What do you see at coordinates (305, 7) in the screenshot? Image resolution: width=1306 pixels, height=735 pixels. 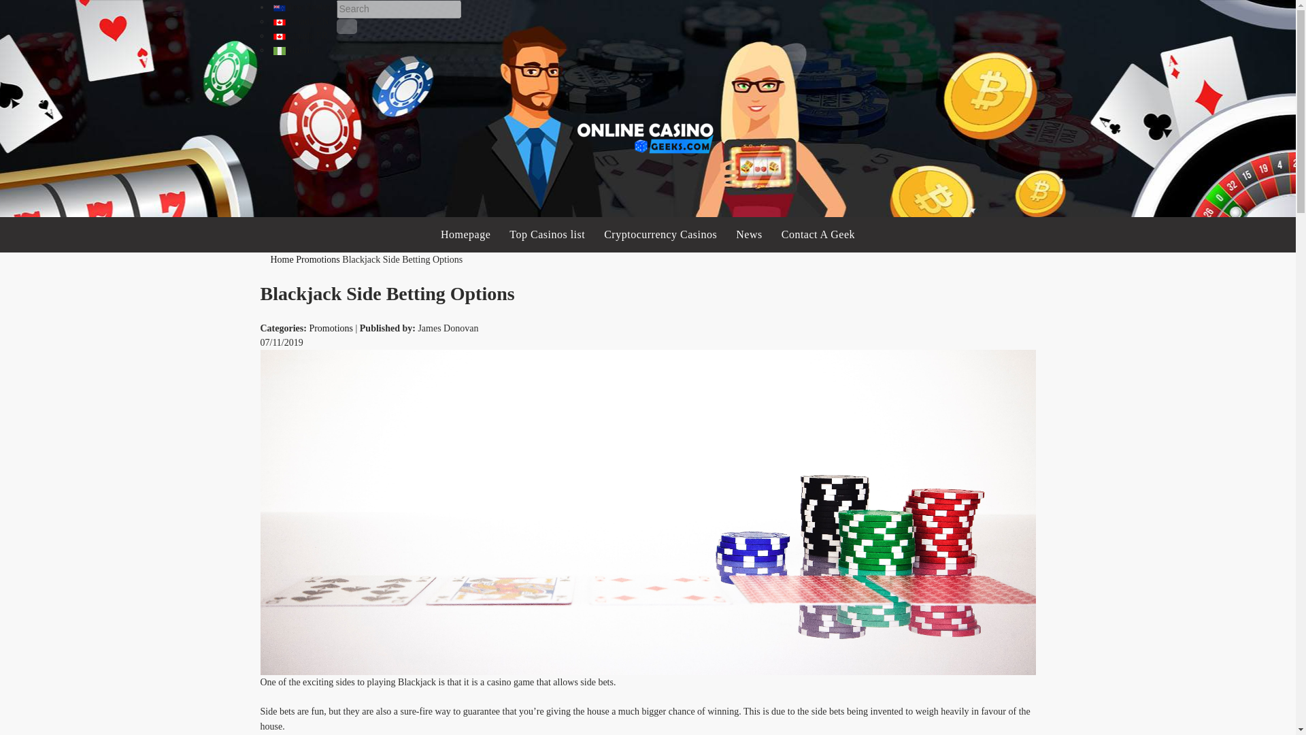 I see `New Zealand` at bounding box center [305, 7].